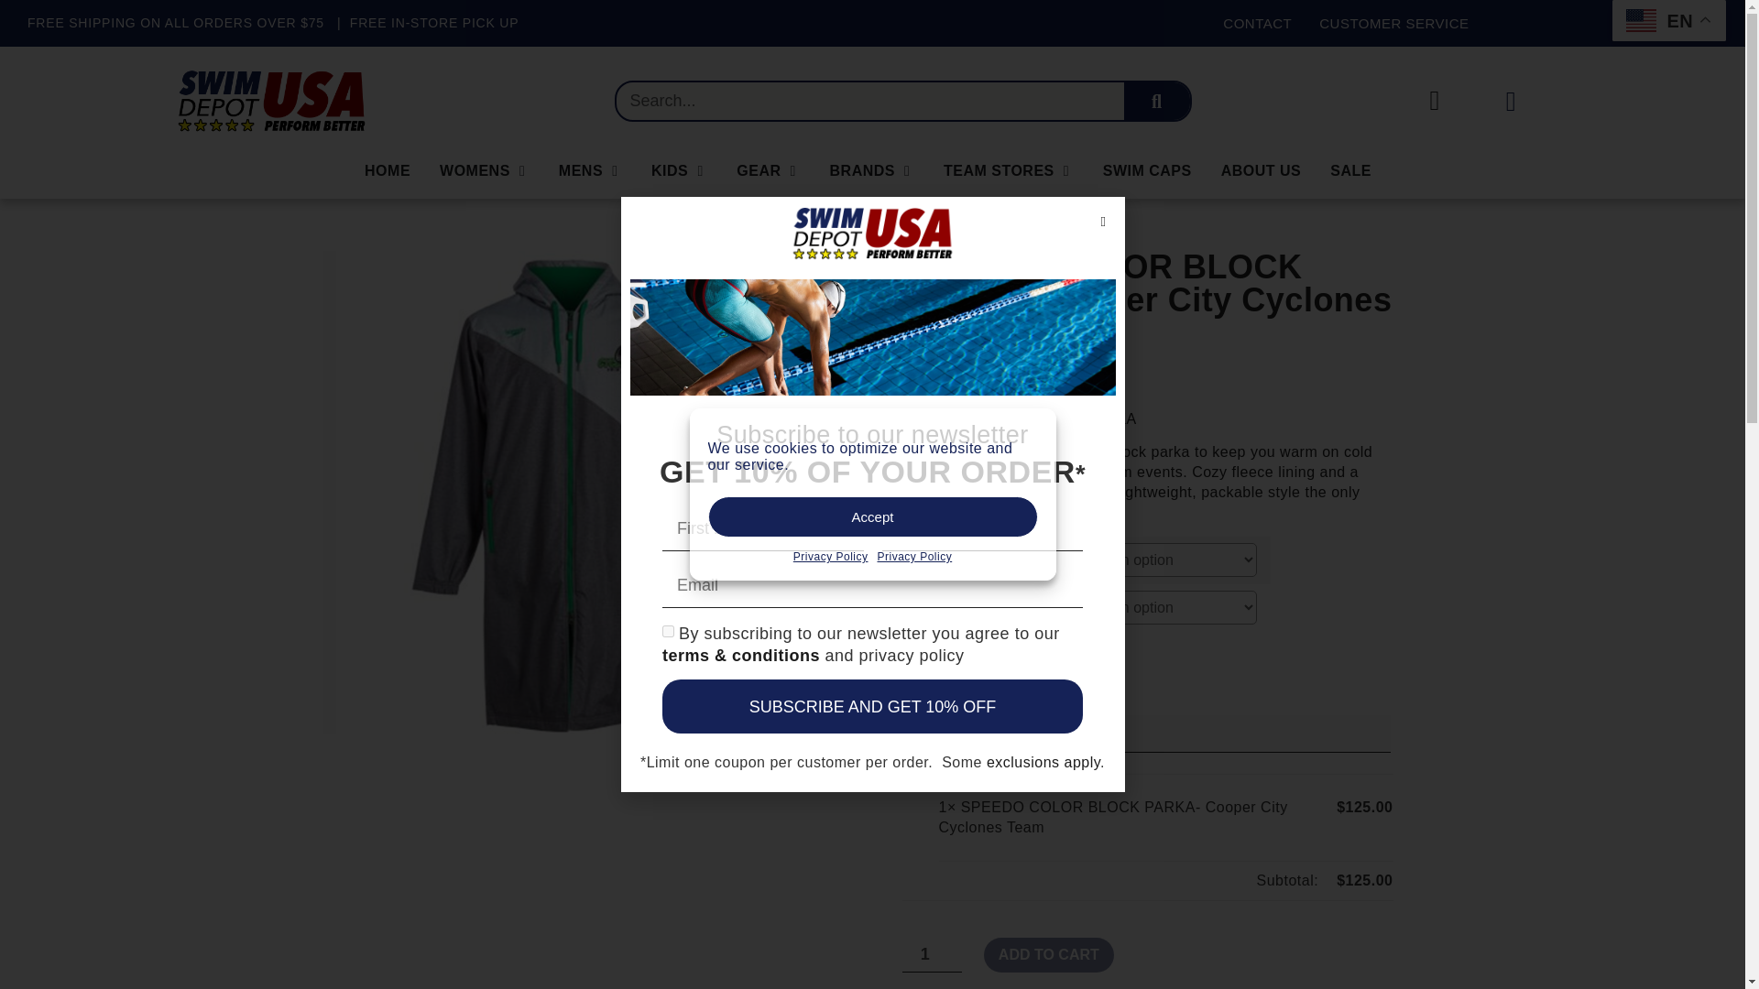  I want to click on on, so click(668, 630).